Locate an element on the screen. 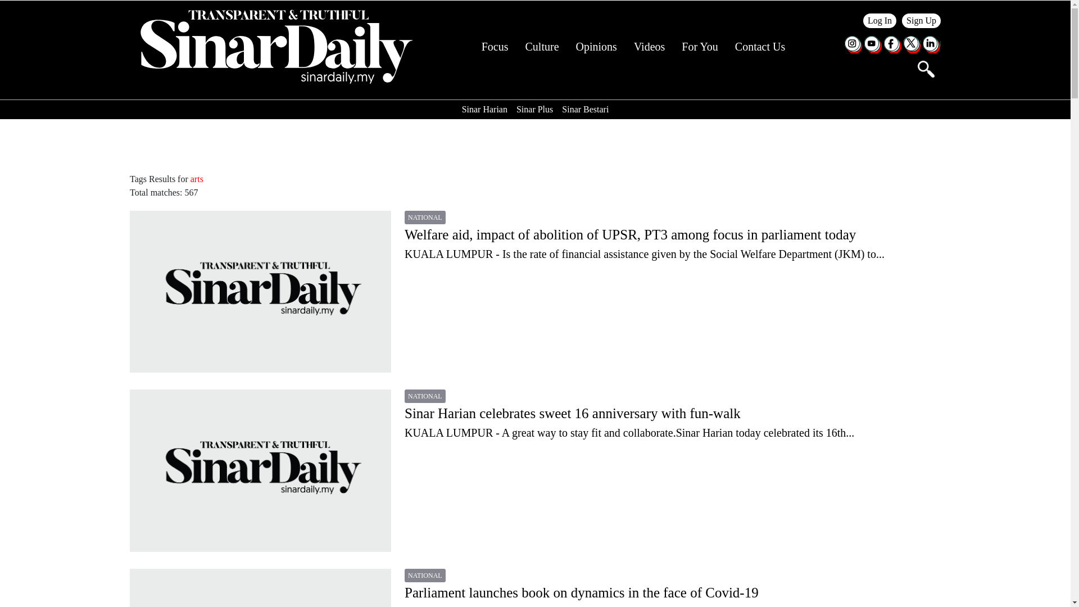  Opinions is located at coordinates (597, 47).